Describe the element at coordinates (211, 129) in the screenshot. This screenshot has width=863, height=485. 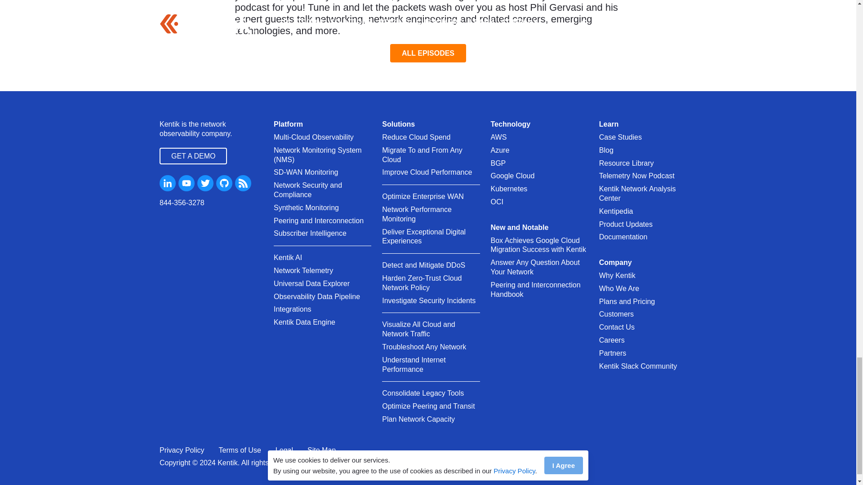
I see `Network Observability by Kentik` at that location.